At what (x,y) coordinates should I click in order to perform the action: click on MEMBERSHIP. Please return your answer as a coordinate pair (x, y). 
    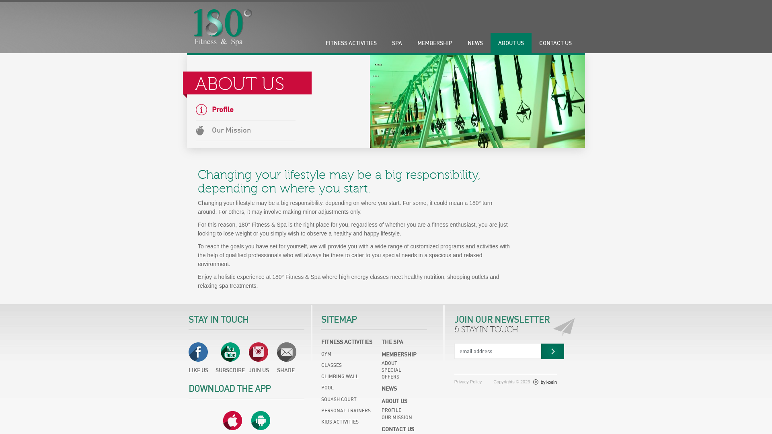
    Looking at the image, I should click on (435, 43).